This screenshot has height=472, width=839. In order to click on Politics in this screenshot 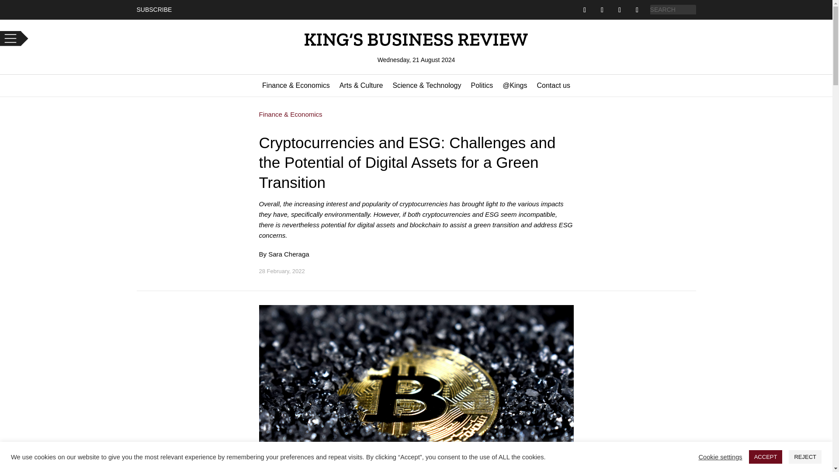, I will do `click(482, 87)`.